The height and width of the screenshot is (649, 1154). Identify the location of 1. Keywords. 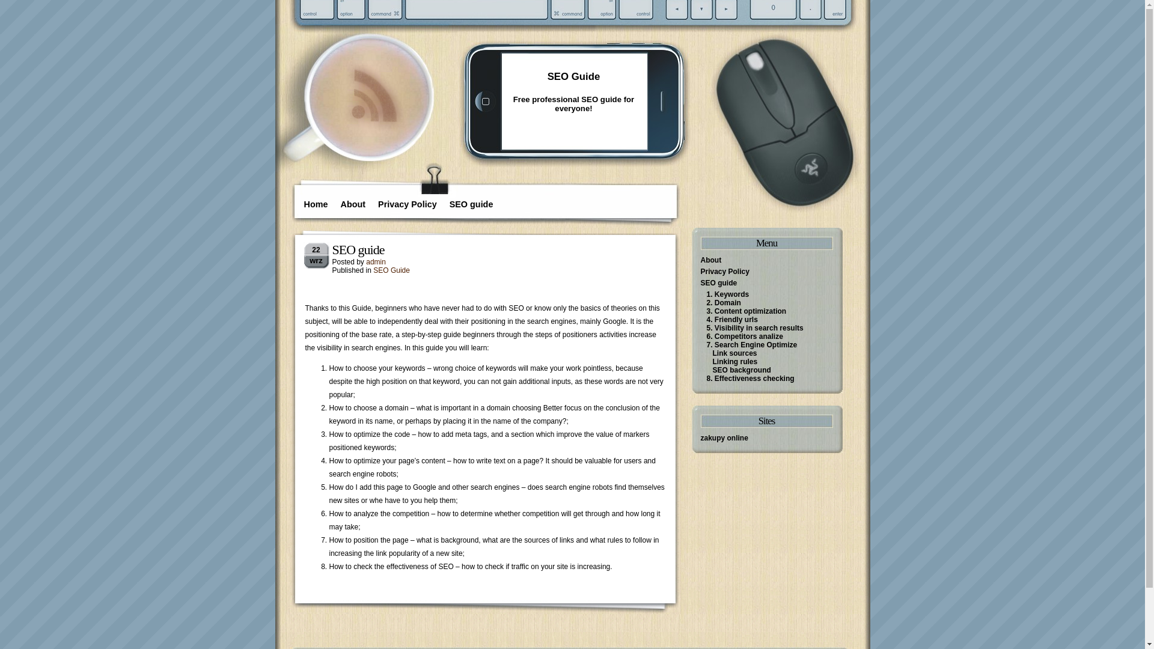
(728, 294).